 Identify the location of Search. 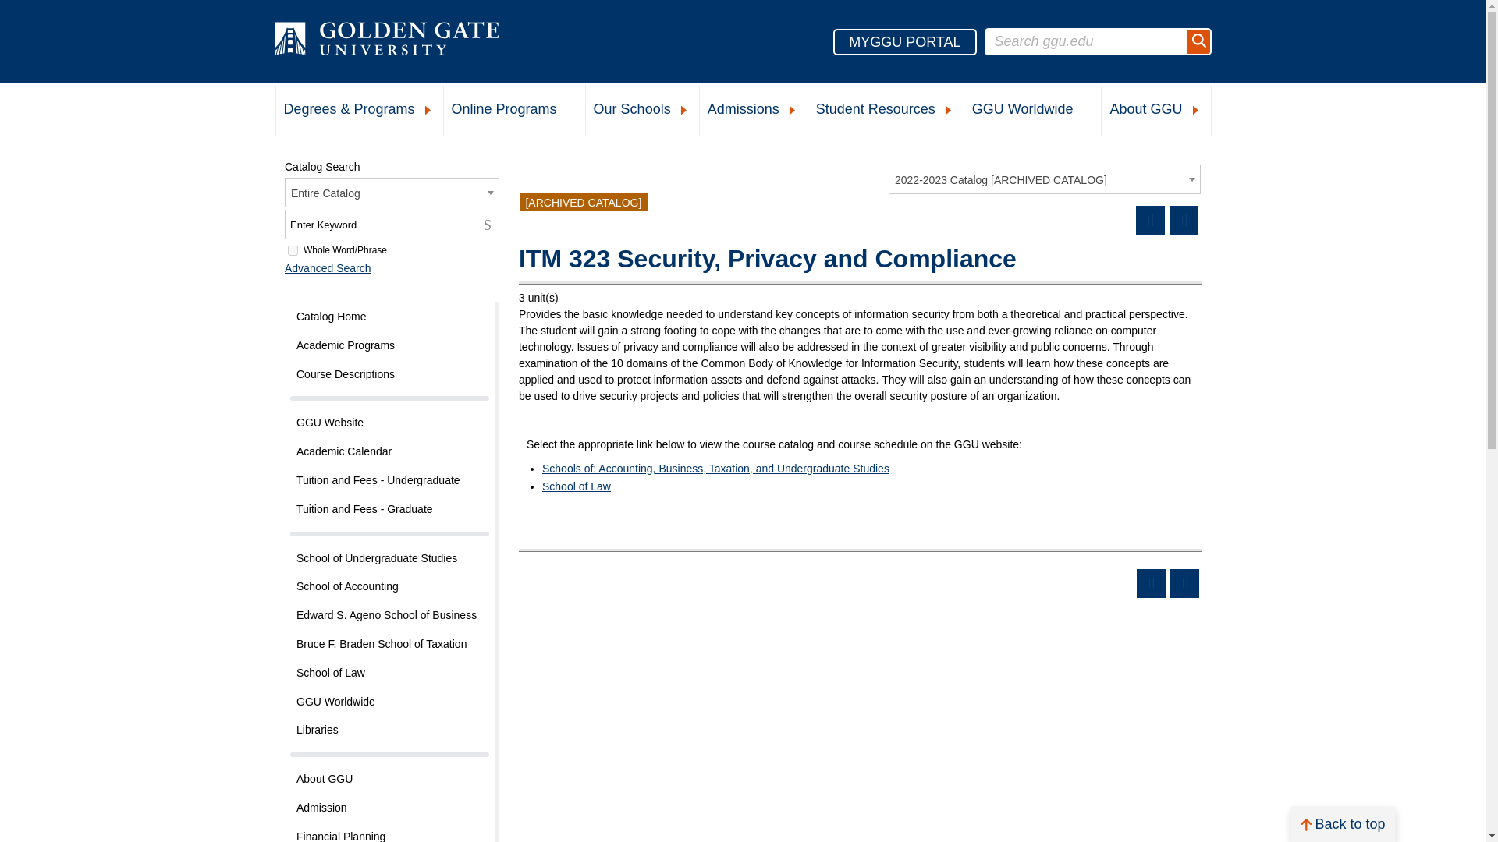
(1198, 41).